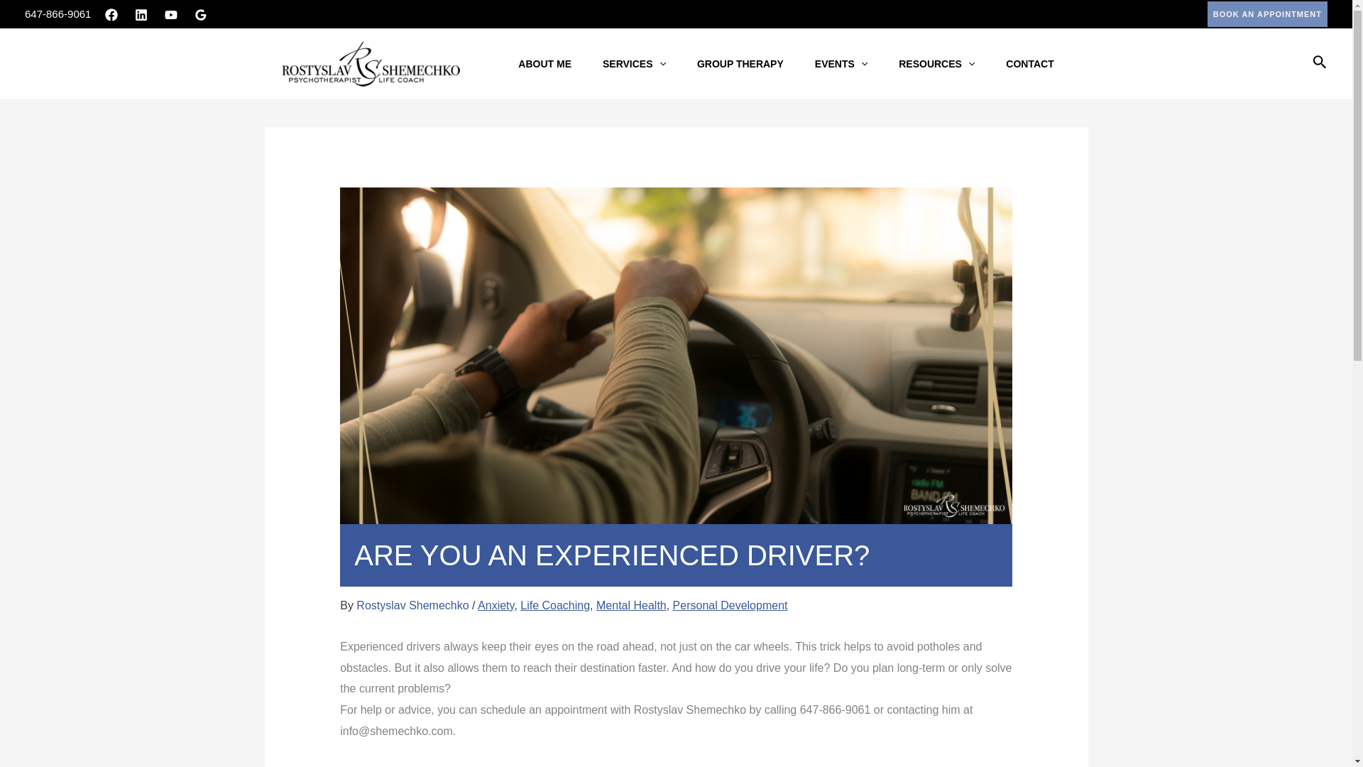 The width and height of the screenshot is (1363, 767). I want to click on RESOURCES, so click(937, 63).